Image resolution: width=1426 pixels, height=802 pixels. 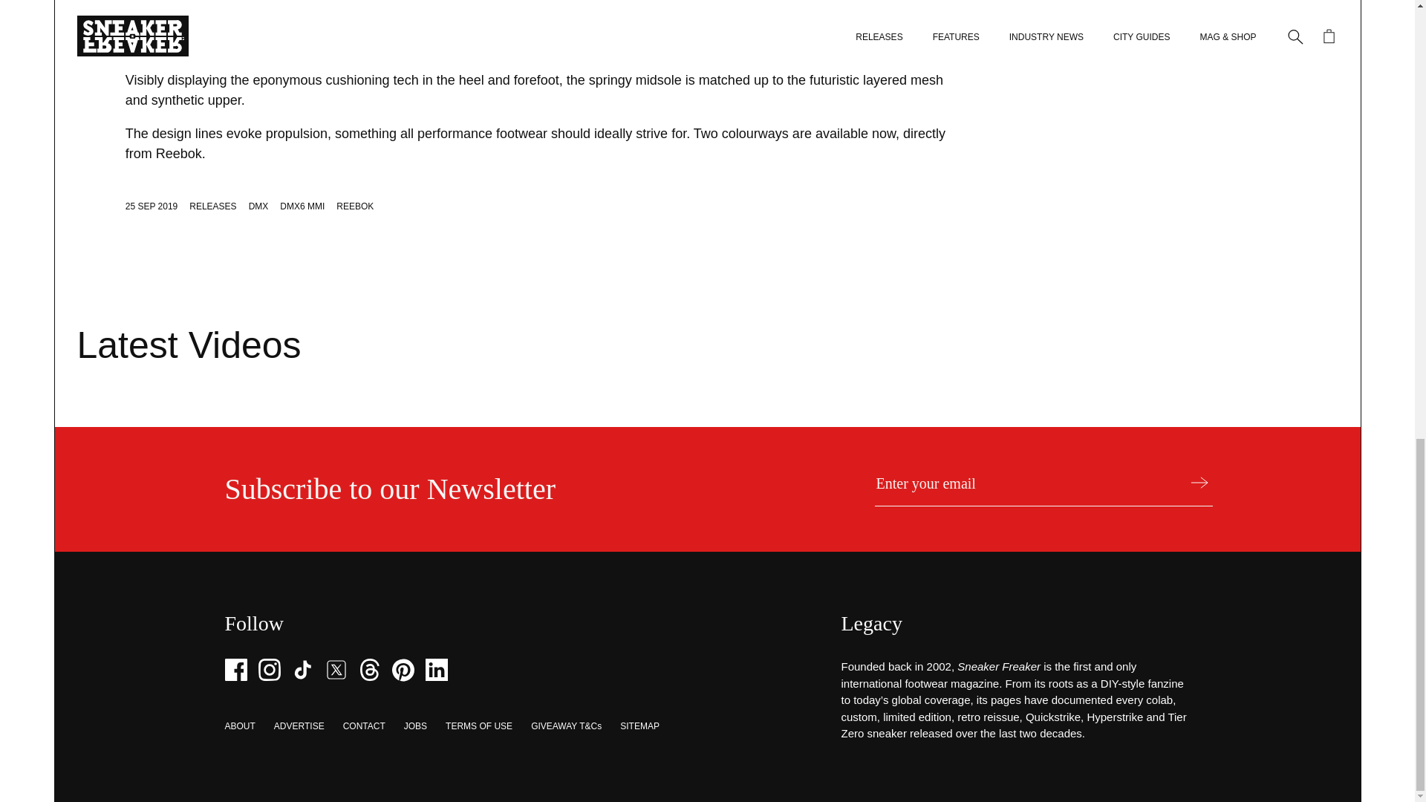 I want to click on SITEMAP, so click(x=639, y=726).